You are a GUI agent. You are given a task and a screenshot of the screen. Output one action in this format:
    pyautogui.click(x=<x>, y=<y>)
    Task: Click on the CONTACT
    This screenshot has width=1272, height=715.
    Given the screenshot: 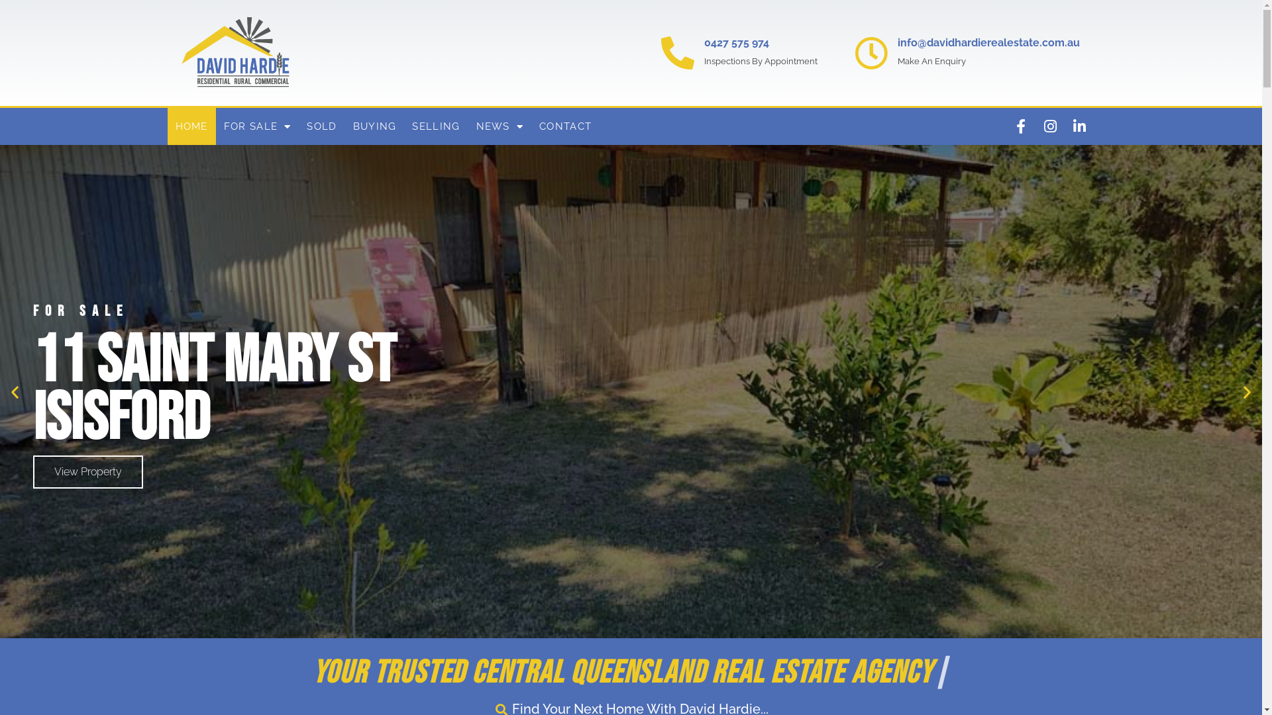 What is the action you would take?
    pyautogui.click(x=566, y=126)
    